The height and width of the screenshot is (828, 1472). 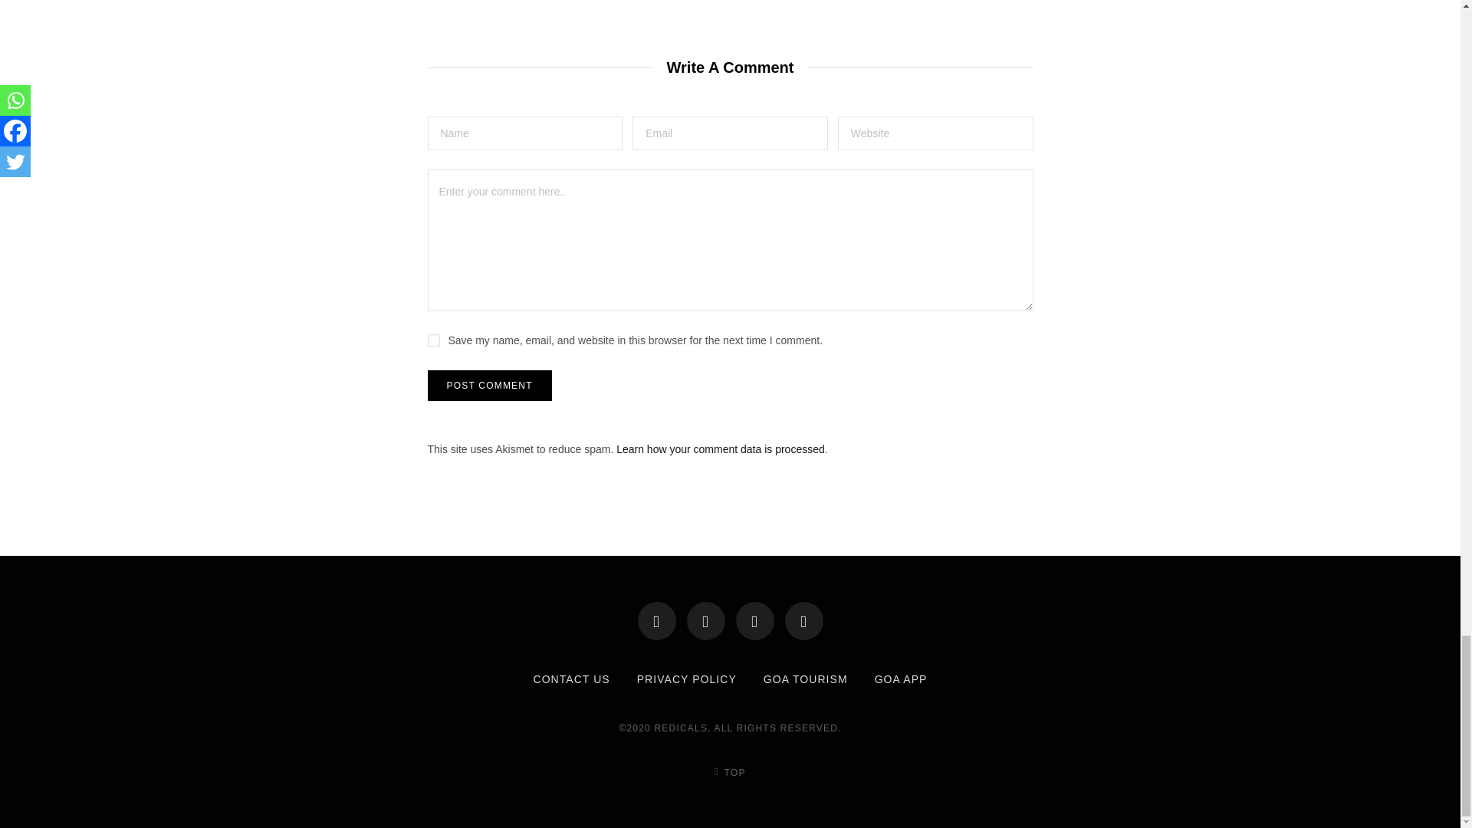 I want to click on yes, so click(x=434, y=340).